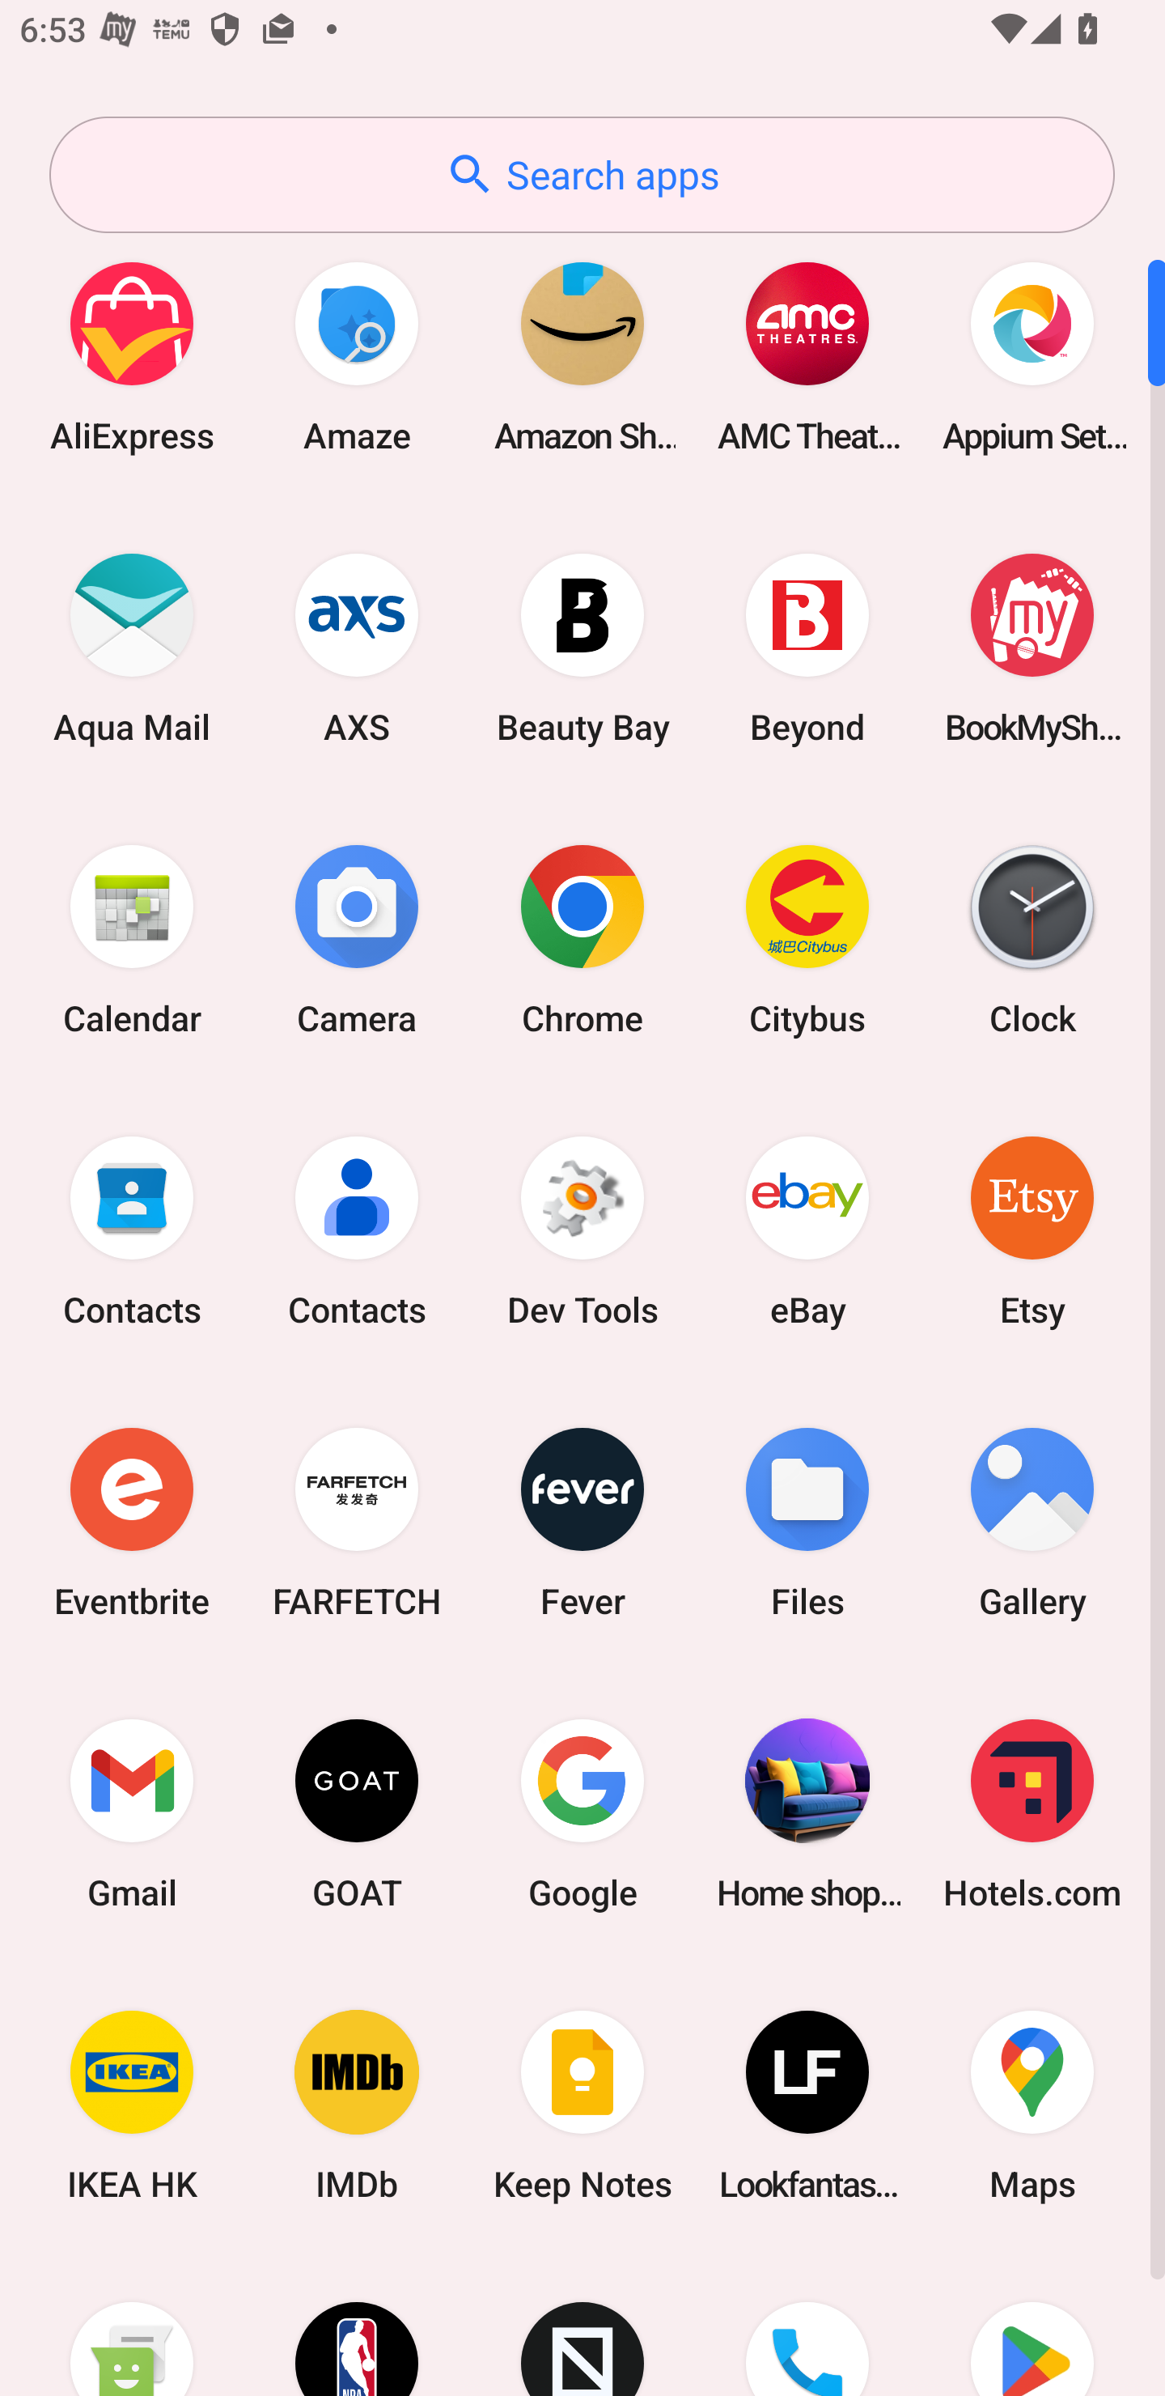  Describe the element at coordinates (132, 1230) in the screenshot. I see `Contacts` at that location.